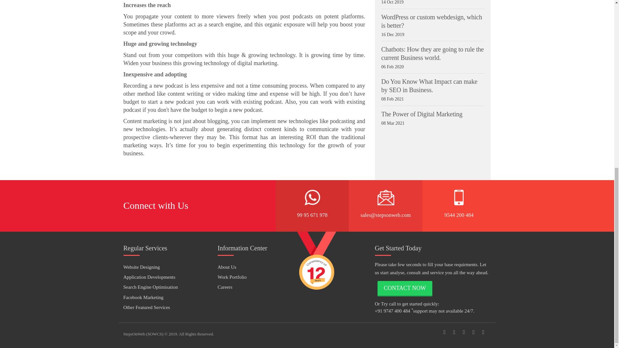 This screenshot has height=348, width=619. What do you see at coordinates (149, 277) in the screenshot?
I see `Application Developments` at bounding box center [149, 277].